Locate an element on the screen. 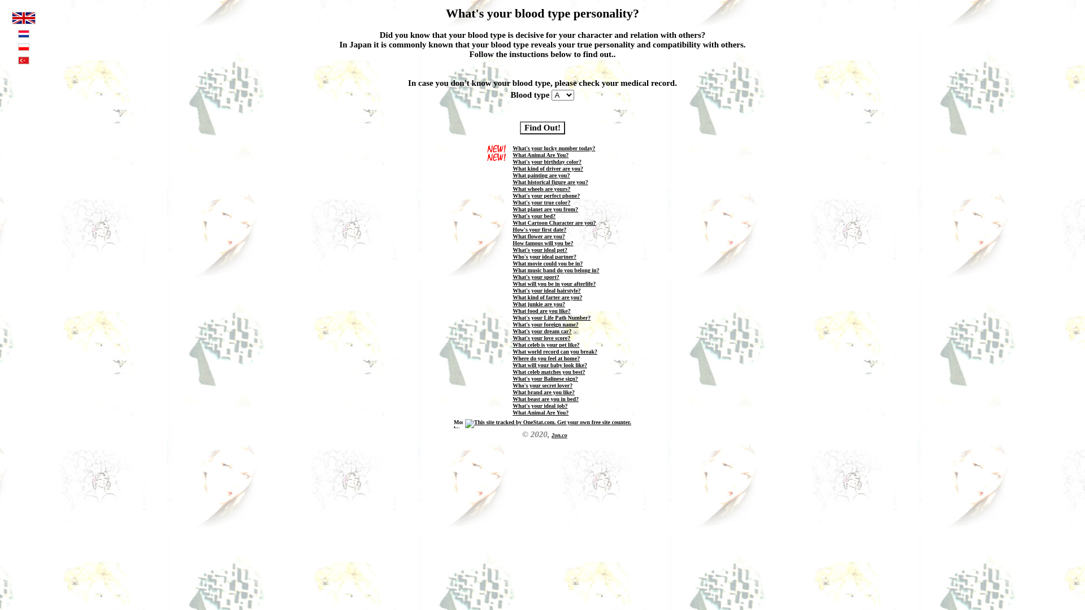  What beast are you in bed? is located at coordinates (546, 399).